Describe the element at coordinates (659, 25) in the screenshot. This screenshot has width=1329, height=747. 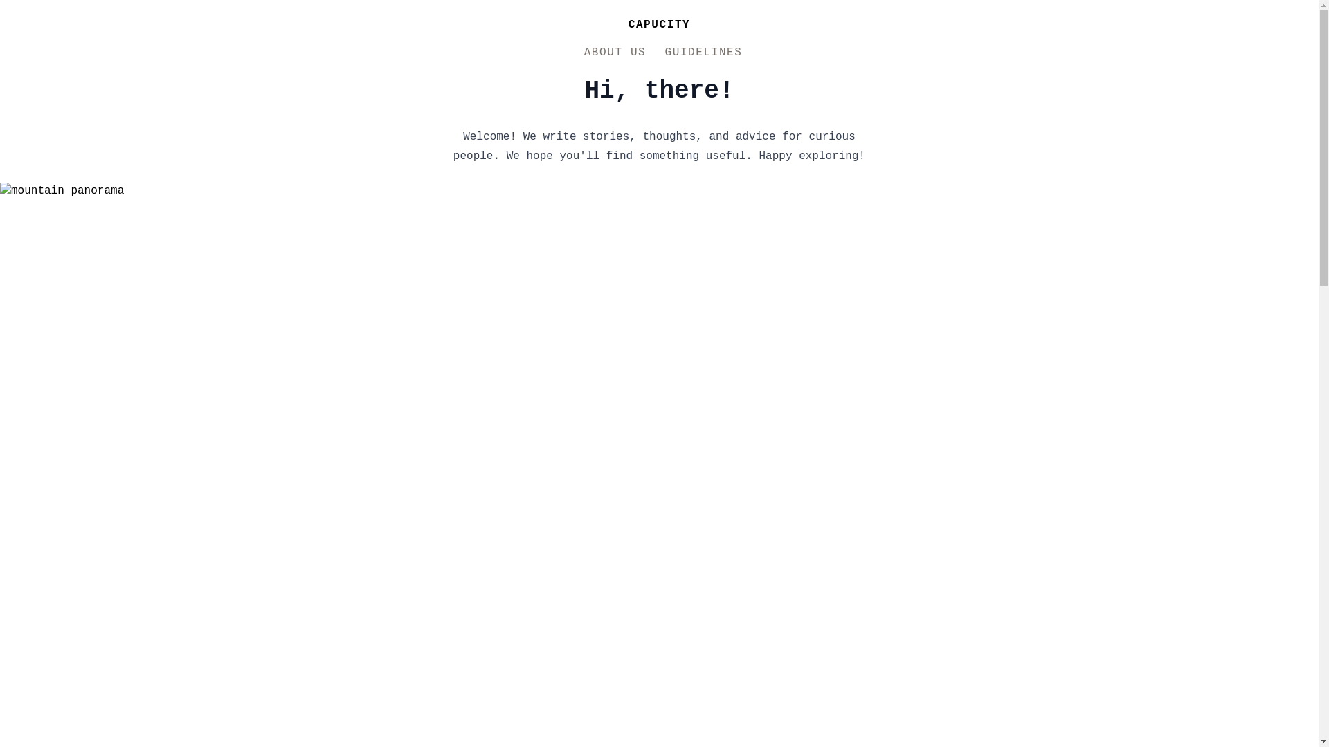
I see `CAPUCITY` at that location.